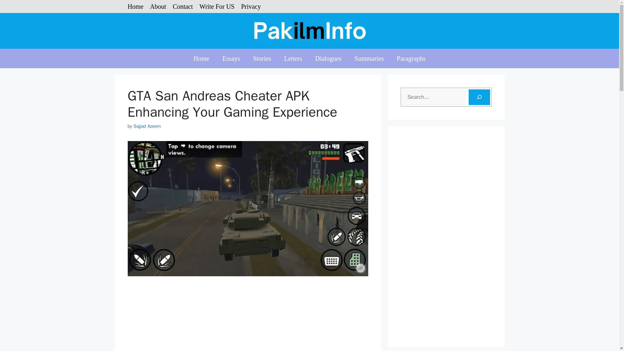 The width and height of the screenshot is (624, 351). I want to click on View all posts by Sajjad Azeem, so click(147, 126).